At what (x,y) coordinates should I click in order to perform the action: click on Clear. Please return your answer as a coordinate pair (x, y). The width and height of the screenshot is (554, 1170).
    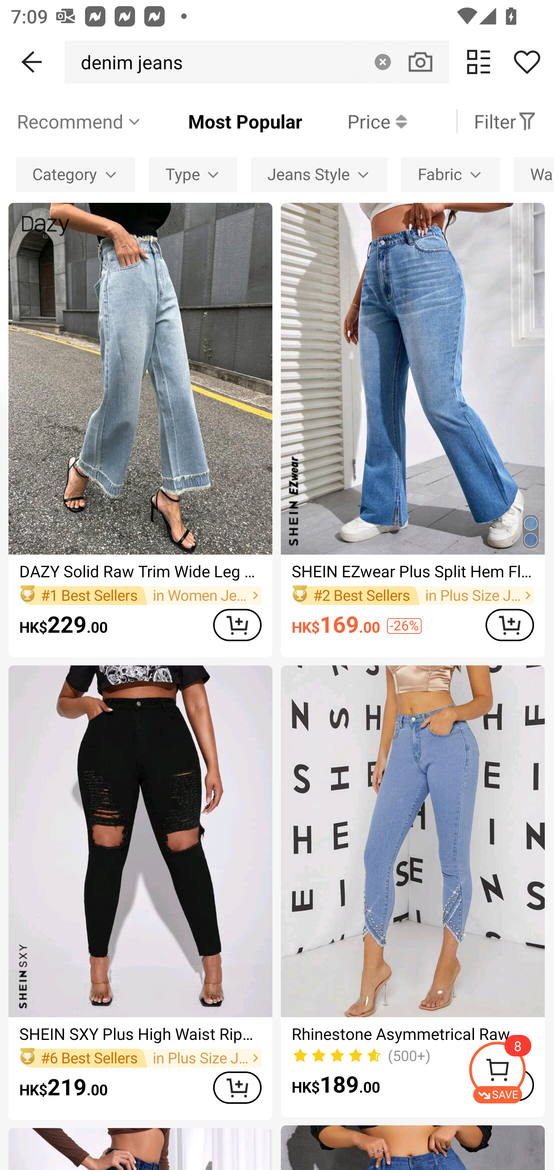
    Looking at the image, I should click on (382, 62).